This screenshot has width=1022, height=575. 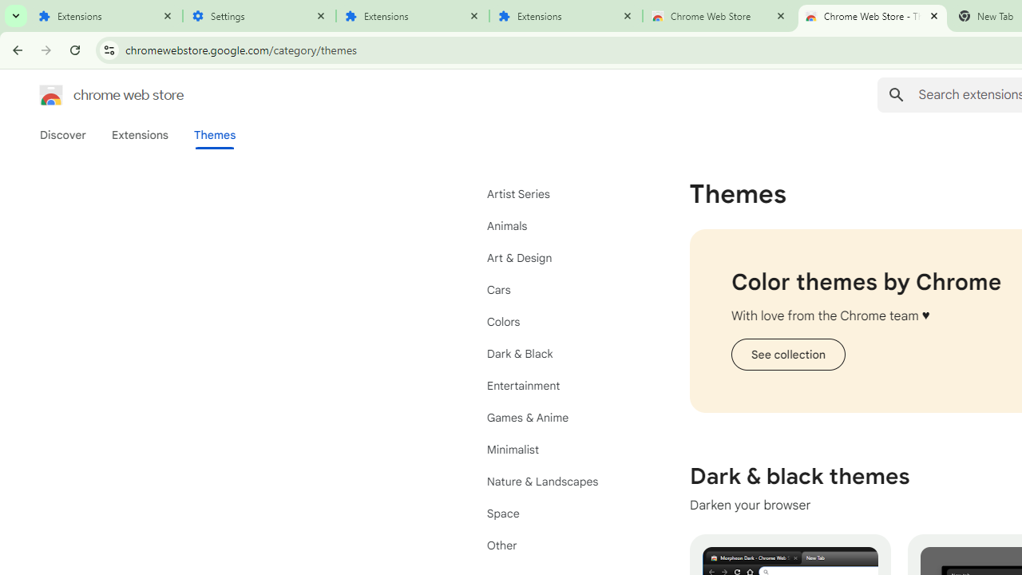 What do you see at coordinates (719, 16) in the screenshot?
I see `Chrome Web Store` at bounding box center [719, 16].